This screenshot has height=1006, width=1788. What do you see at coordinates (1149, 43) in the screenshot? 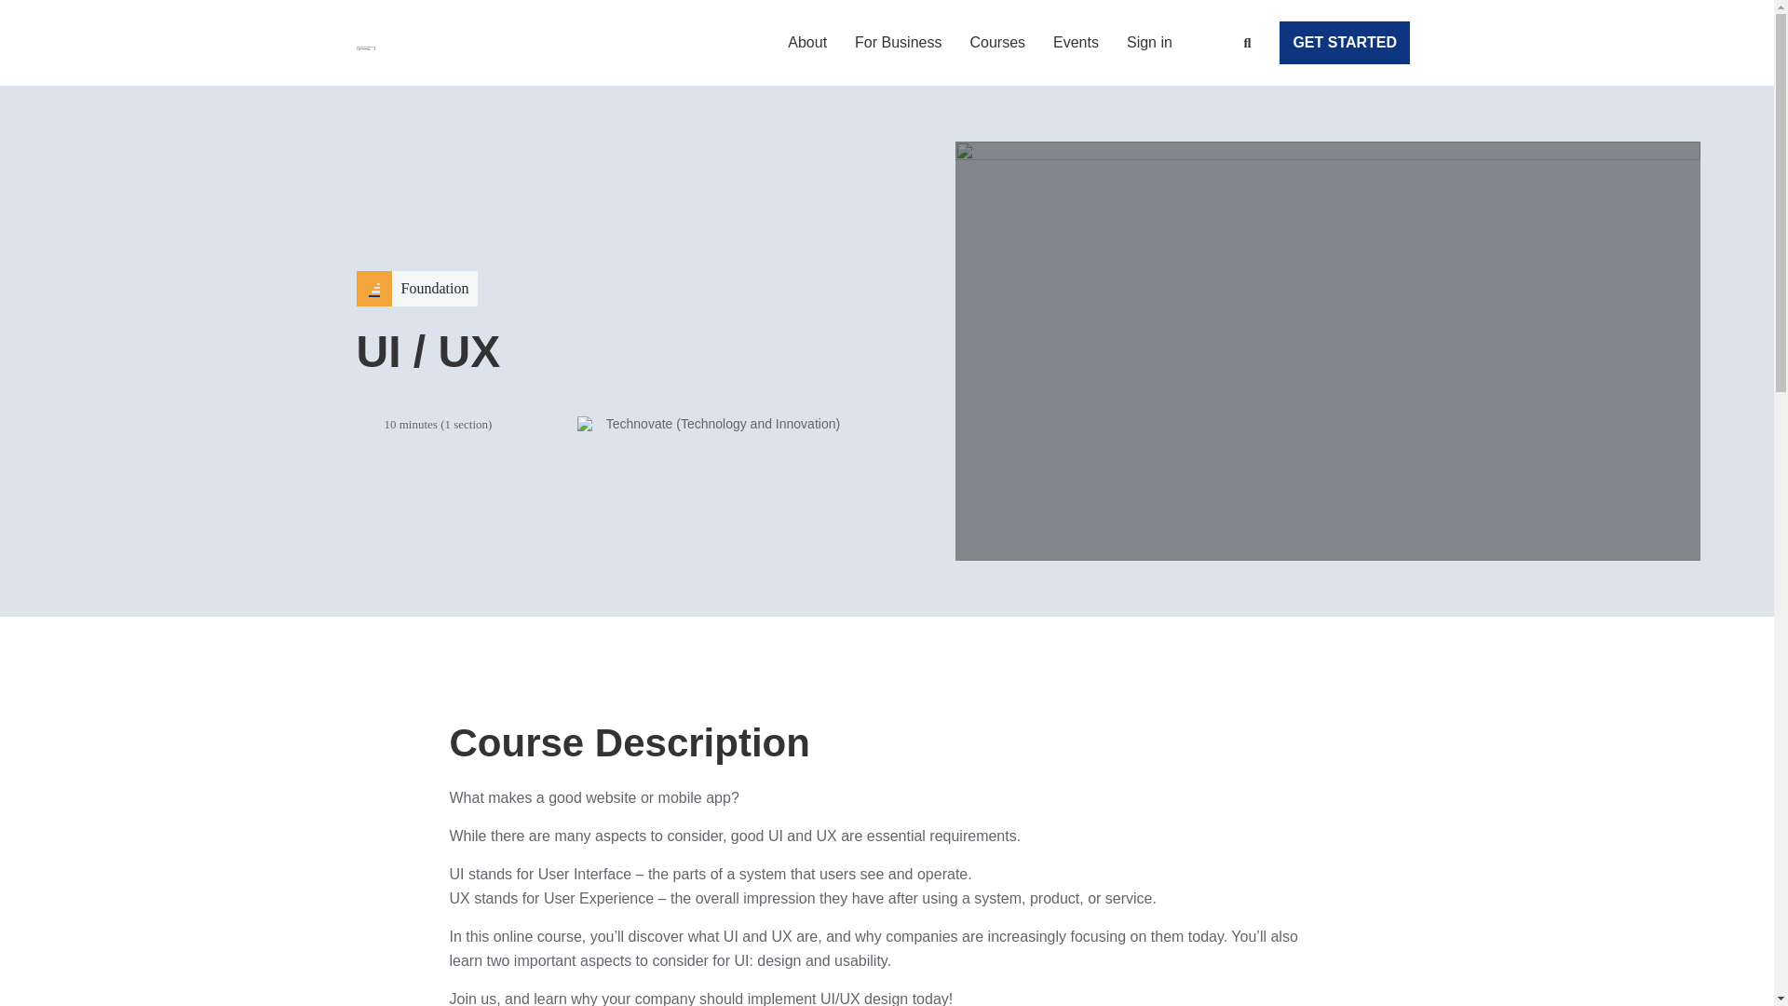
I see `Sign in` at bounding box center [1149, 43].